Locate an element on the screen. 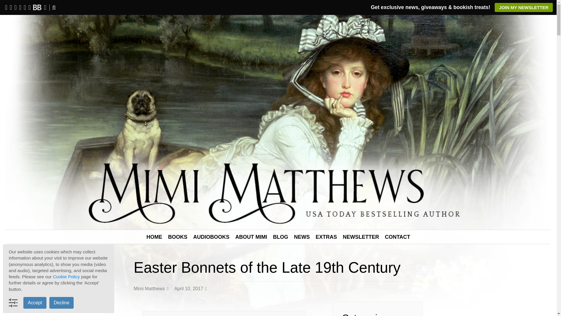  AUDIOBOOKS is located at coordinates (211, 237).